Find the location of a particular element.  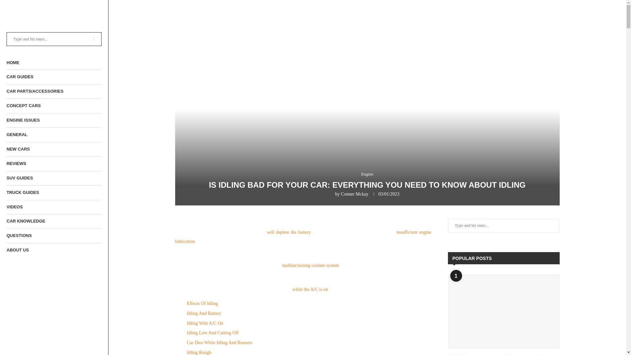

QUESTIONS is located at coordinates (54, 235).